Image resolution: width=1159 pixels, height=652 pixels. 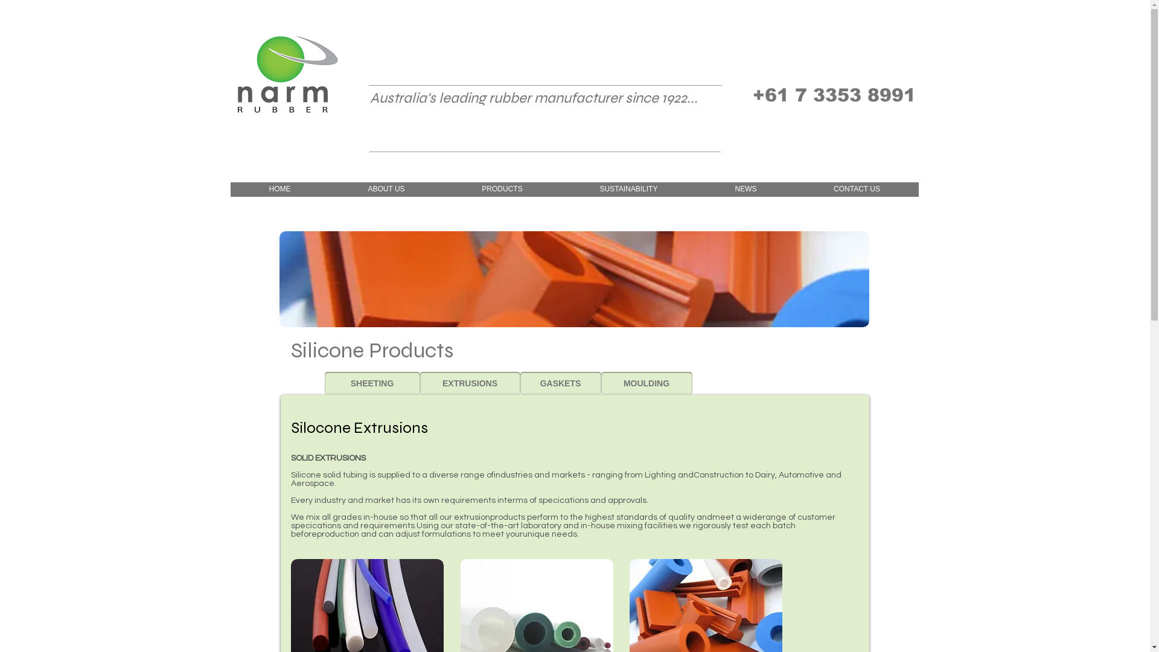 I want to click on NARMLOGO.png, so click(x=287, y=75).